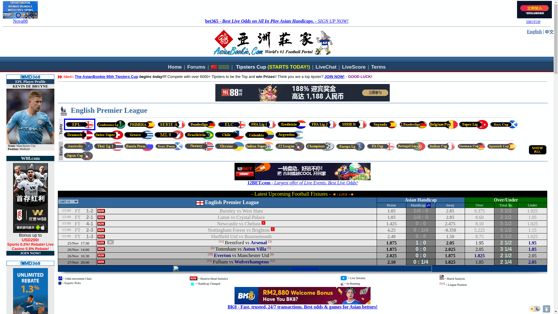 The width and height of the screenshot is (558, 314). What do you see at coordinates (30, 253) in the screenshot?
I see `JOIN NOW!` at bounding box center [30, 253].